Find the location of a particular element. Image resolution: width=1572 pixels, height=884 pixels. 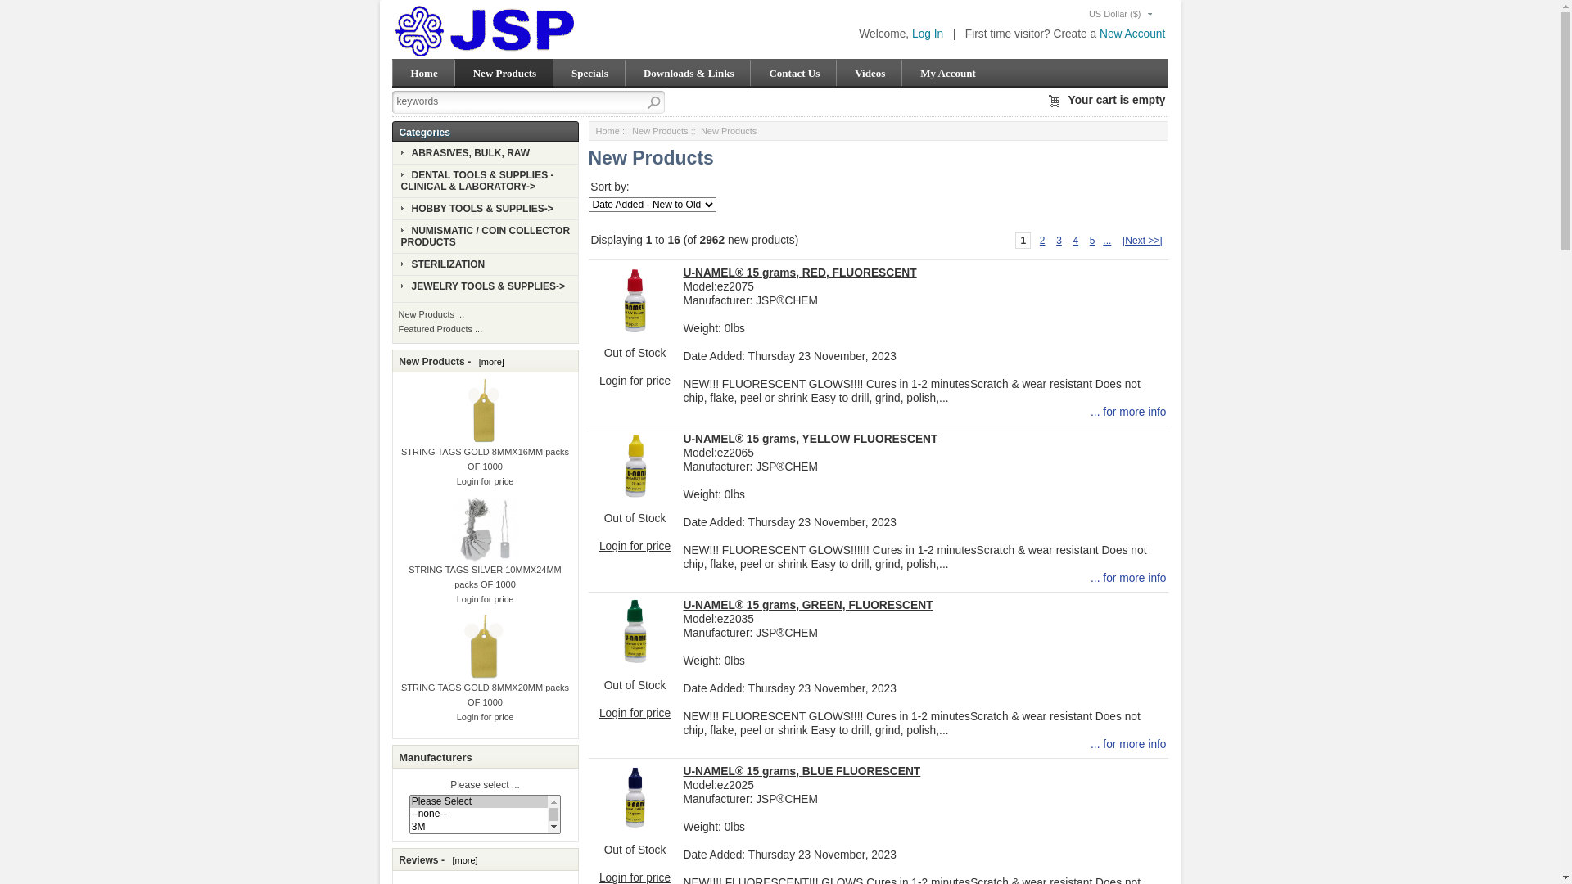

  [more] is located at coordinates (462, 860).